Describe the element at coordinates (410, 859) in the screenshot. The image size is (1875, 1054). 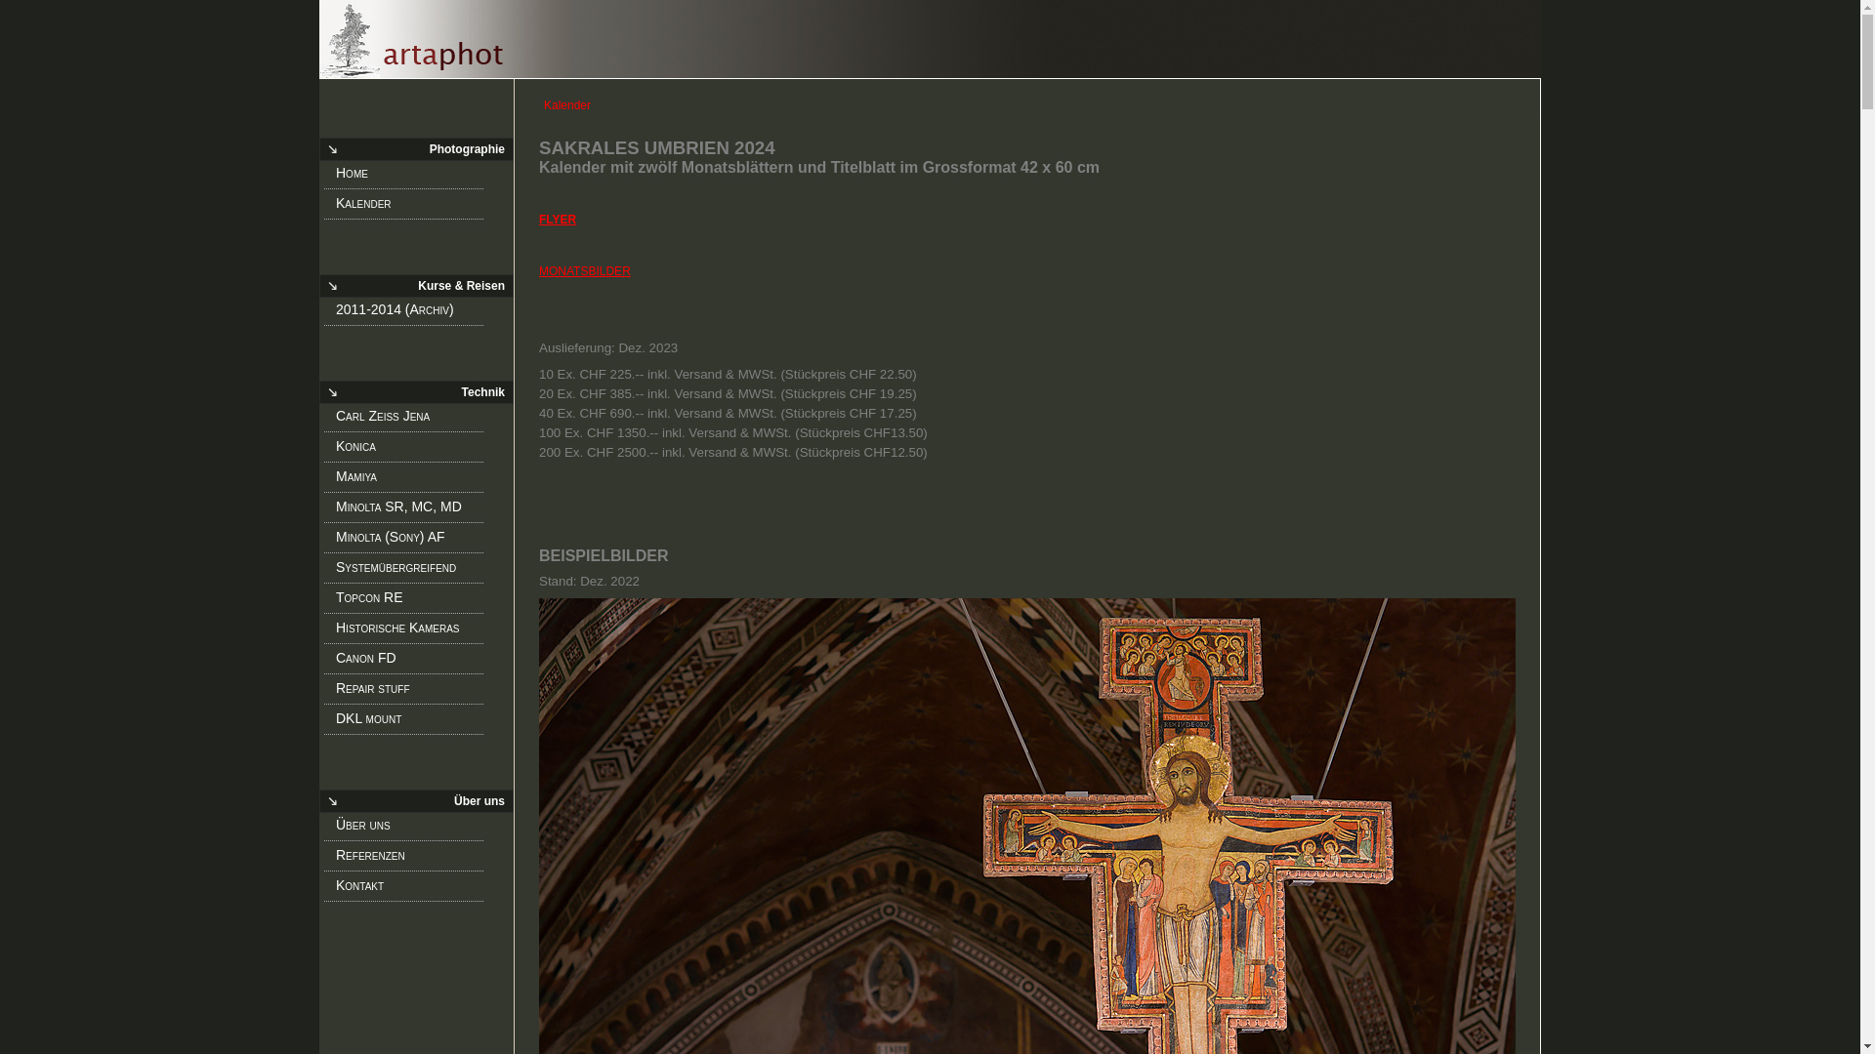
I see `Referenzen` at that location.